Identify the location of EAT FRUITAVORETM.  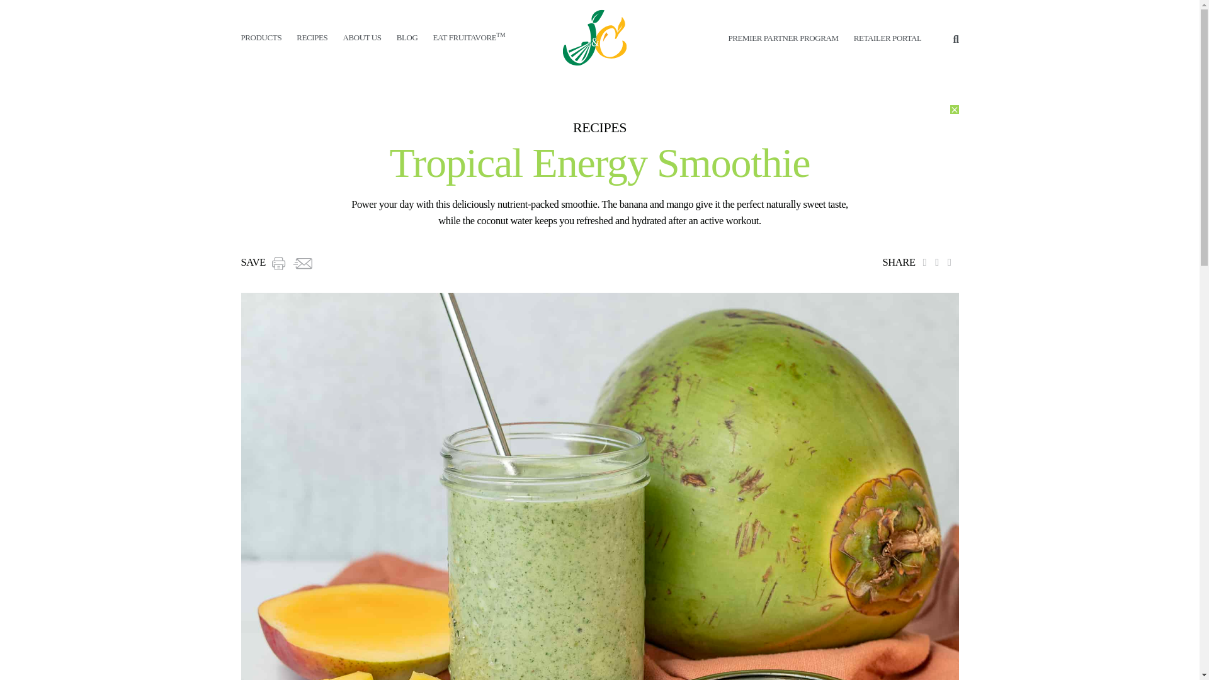
(468, 37).